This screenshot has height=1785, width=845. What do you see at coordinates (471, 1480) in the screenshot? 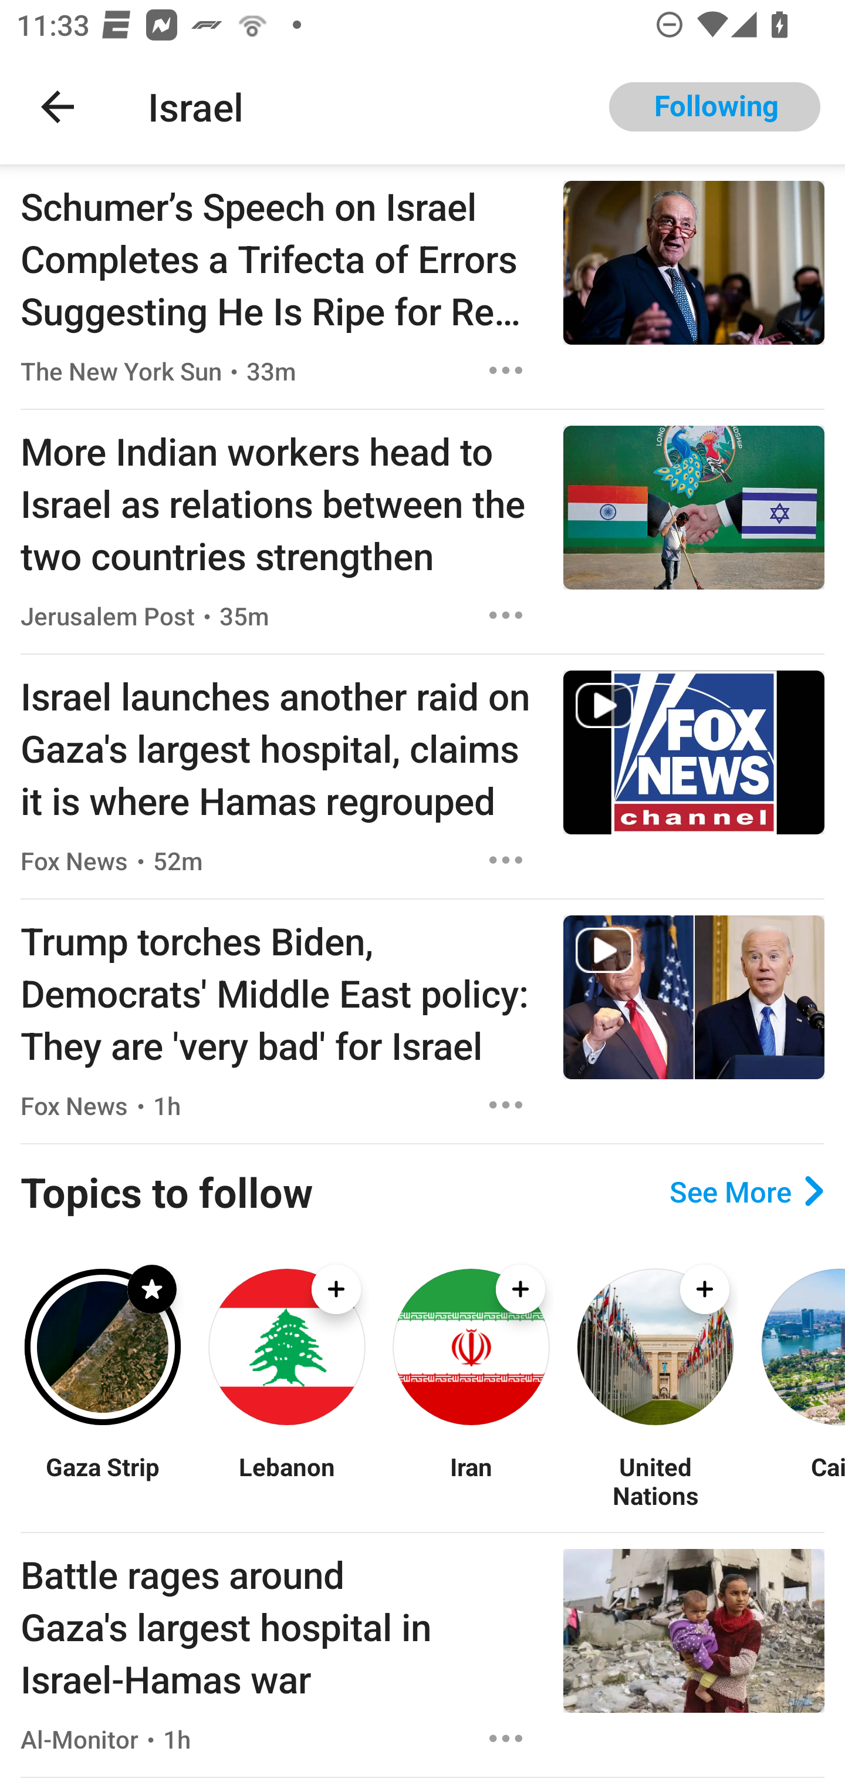
I see `Iran` at bounding box center [471, 1480].